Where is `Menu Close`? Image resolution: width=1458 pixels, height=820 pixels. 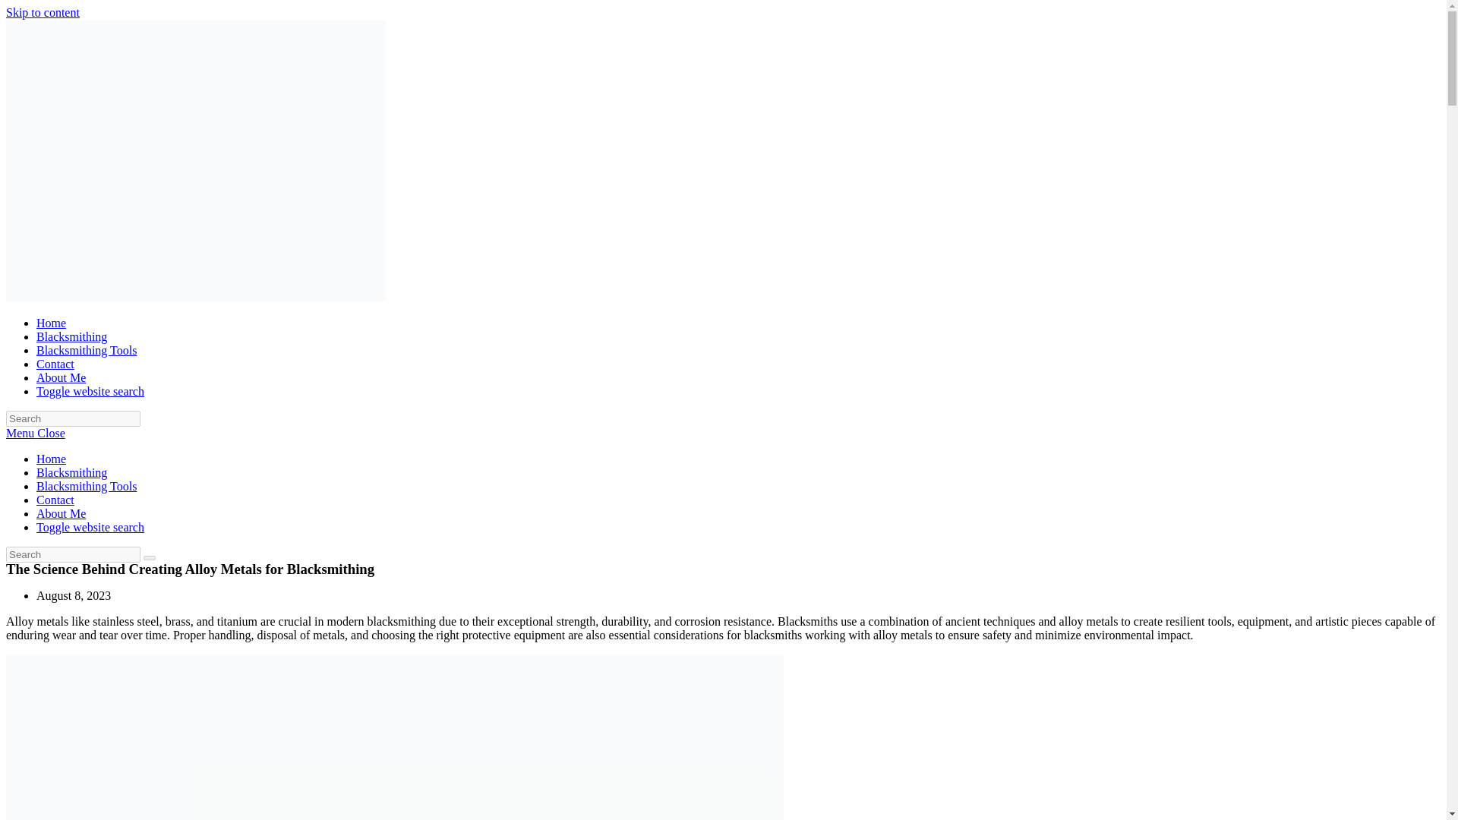 Menu Close is located at coordinates (35, 433).